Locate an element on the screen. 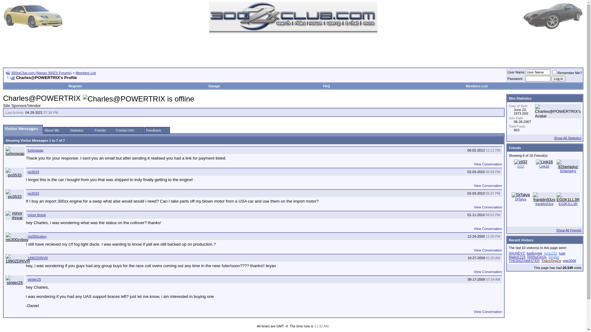 The image size is (591, 332). franklin93zx is located at coordinates (544, 204).